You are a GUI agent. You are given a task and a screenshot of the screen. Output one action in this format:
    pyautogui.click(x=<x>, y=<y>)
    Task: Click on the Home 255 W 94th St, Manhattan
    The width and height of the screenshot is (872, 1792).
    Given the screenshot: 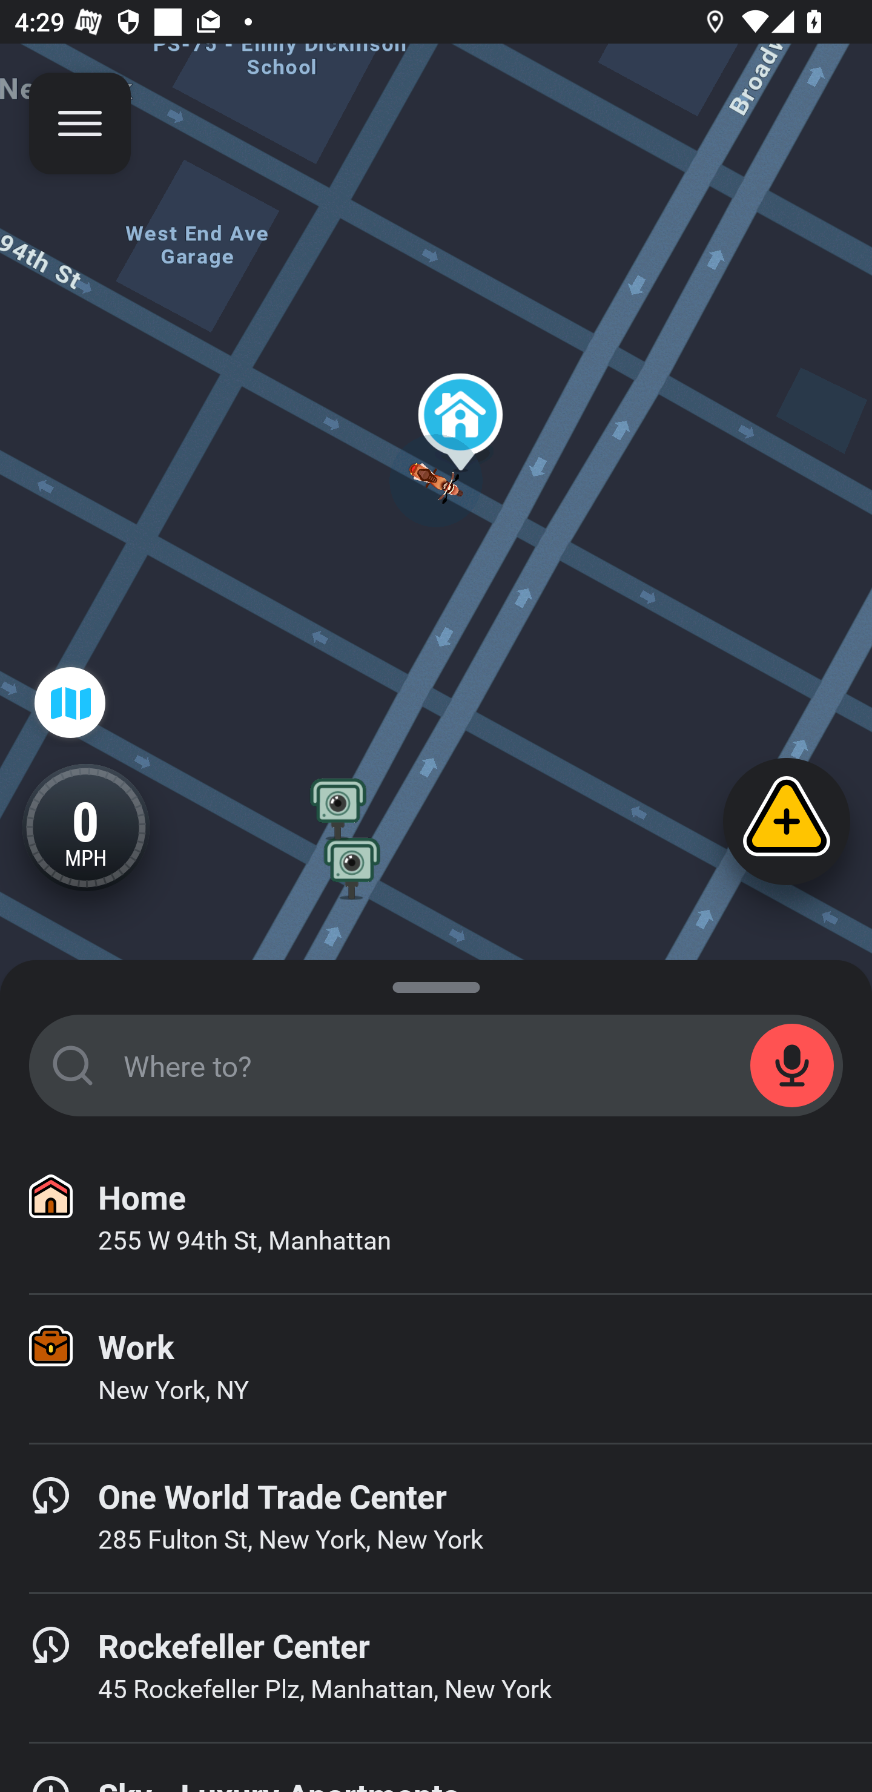 What is the action you would take?
    pyautogui.click(x=436, y=1219)
    